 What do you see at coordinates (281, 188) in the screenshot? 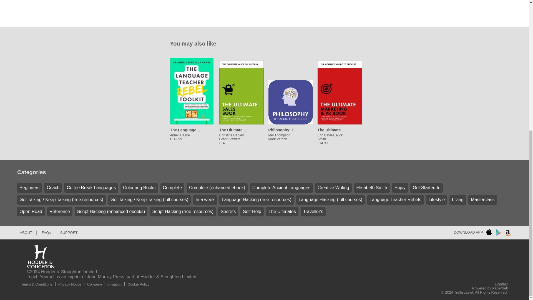
I see `Complete Ancient Languages` at bounding box center [281, 188].